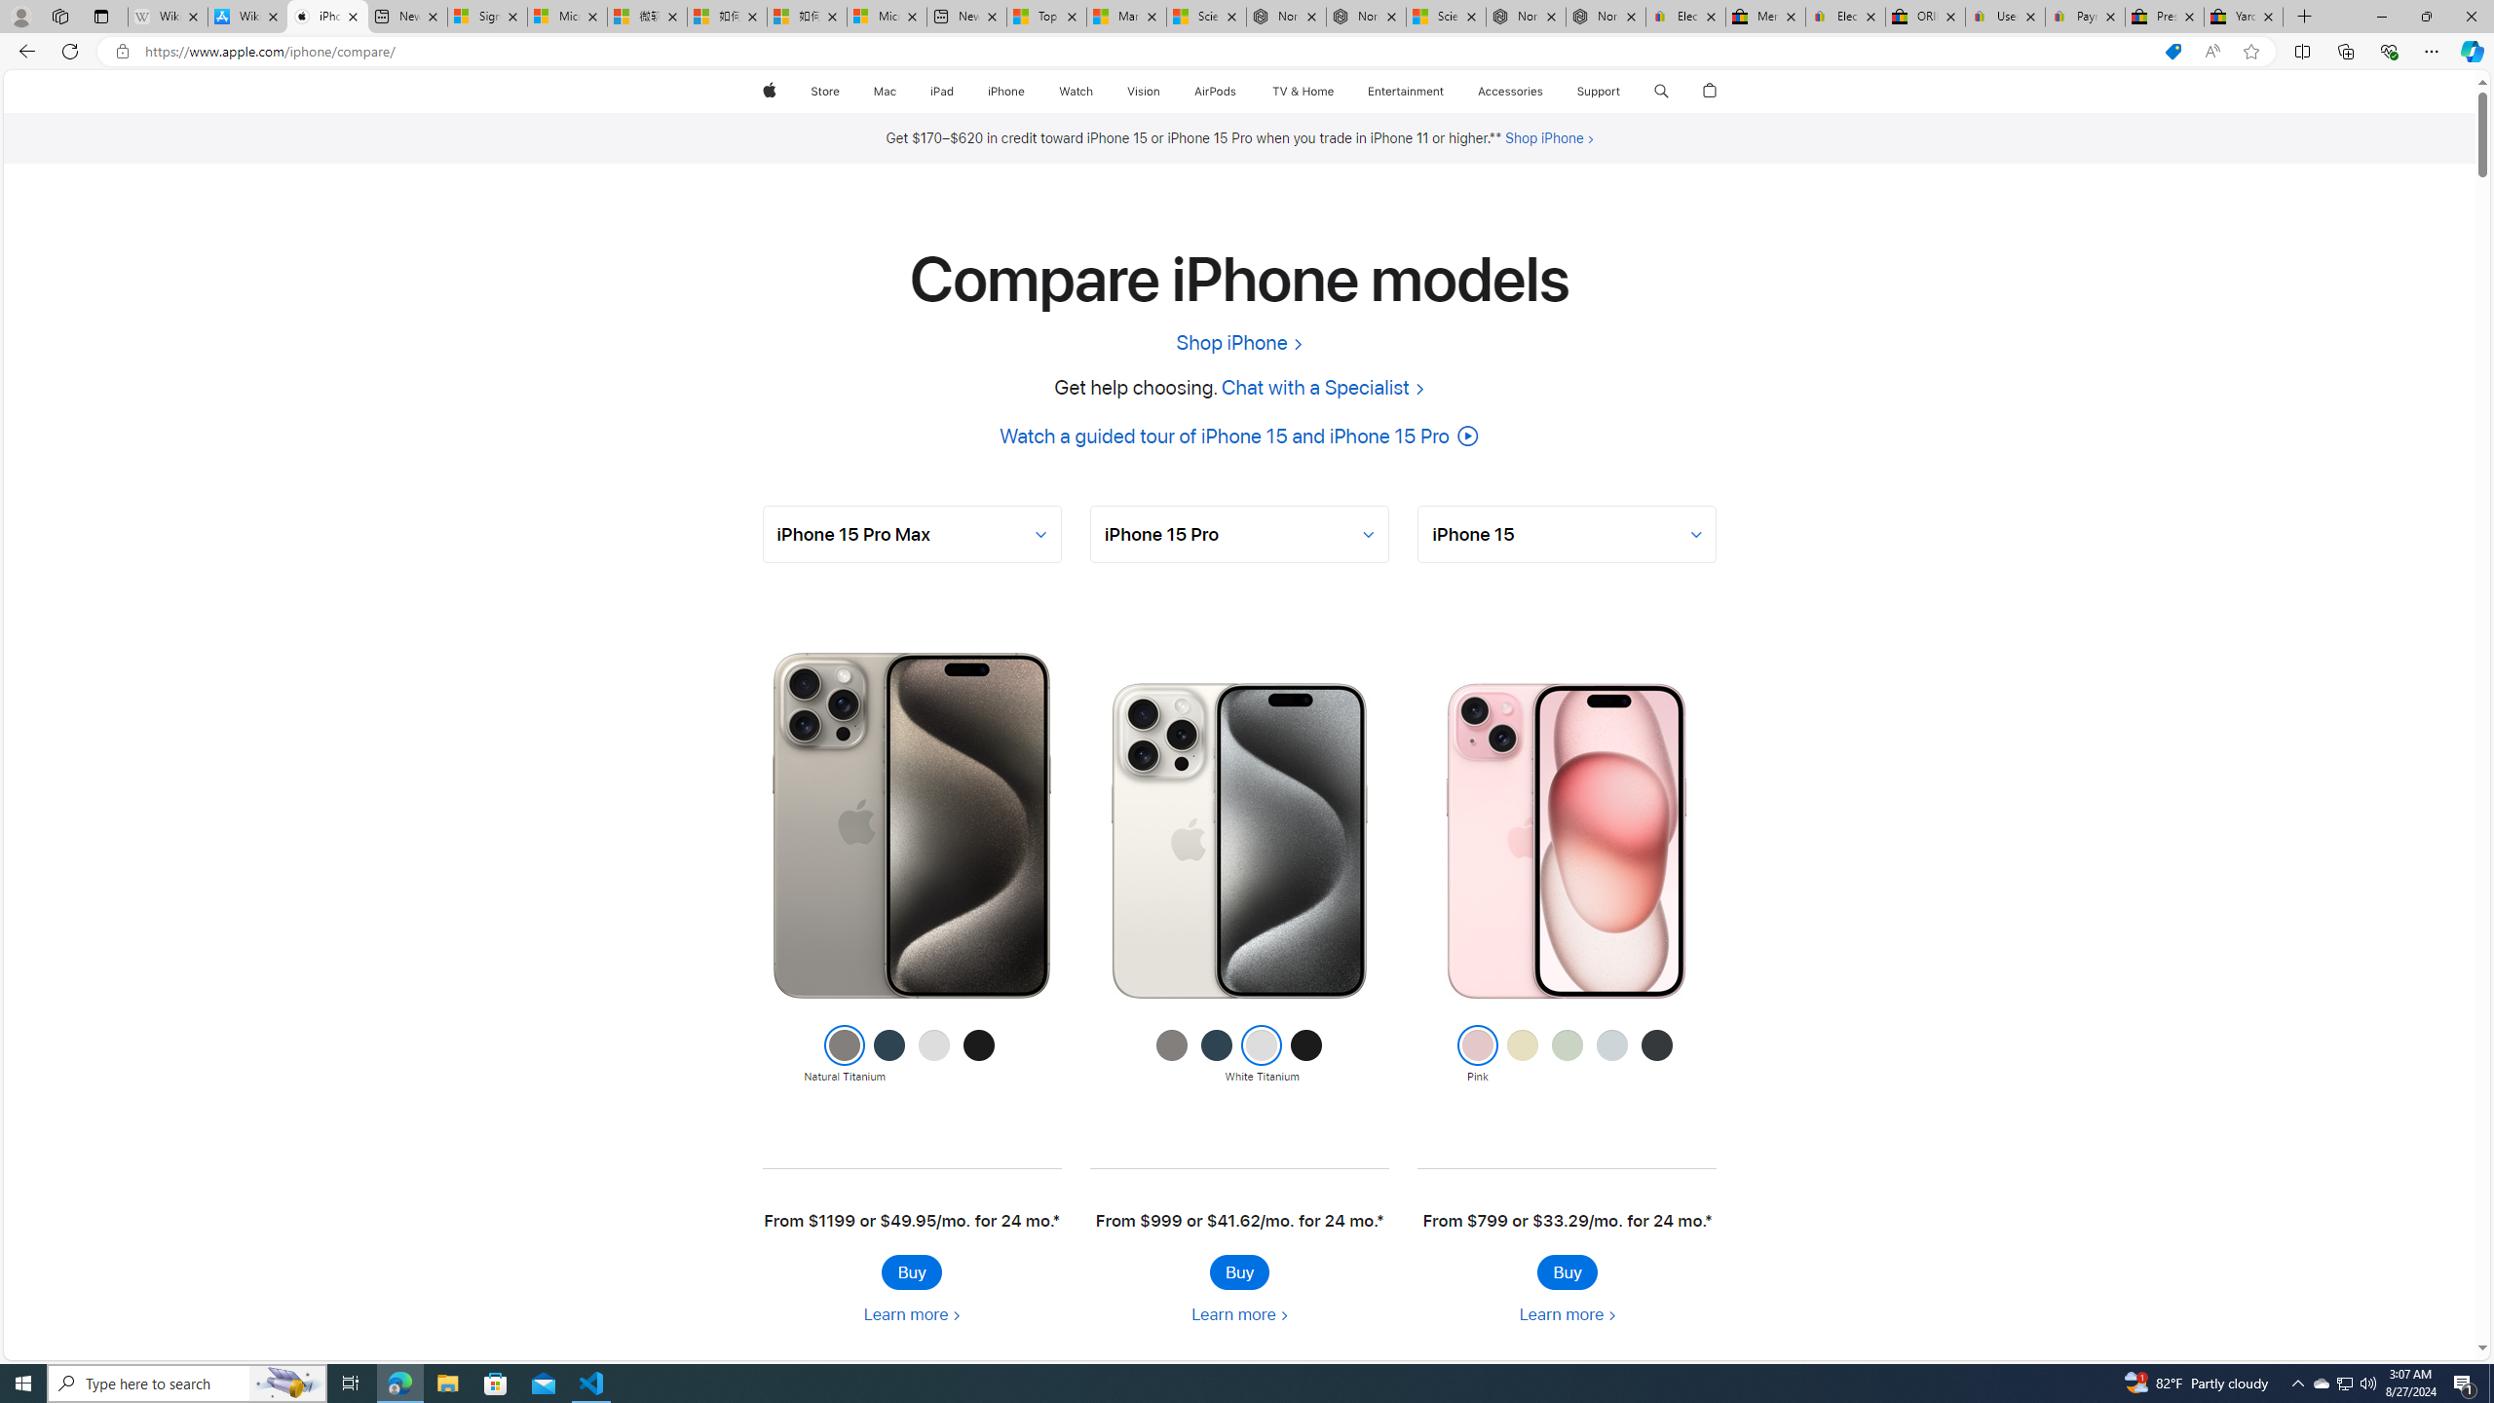 This screenshot has height=1403, width=2494. I want to click on White Titanium, so click(1261, 1055).